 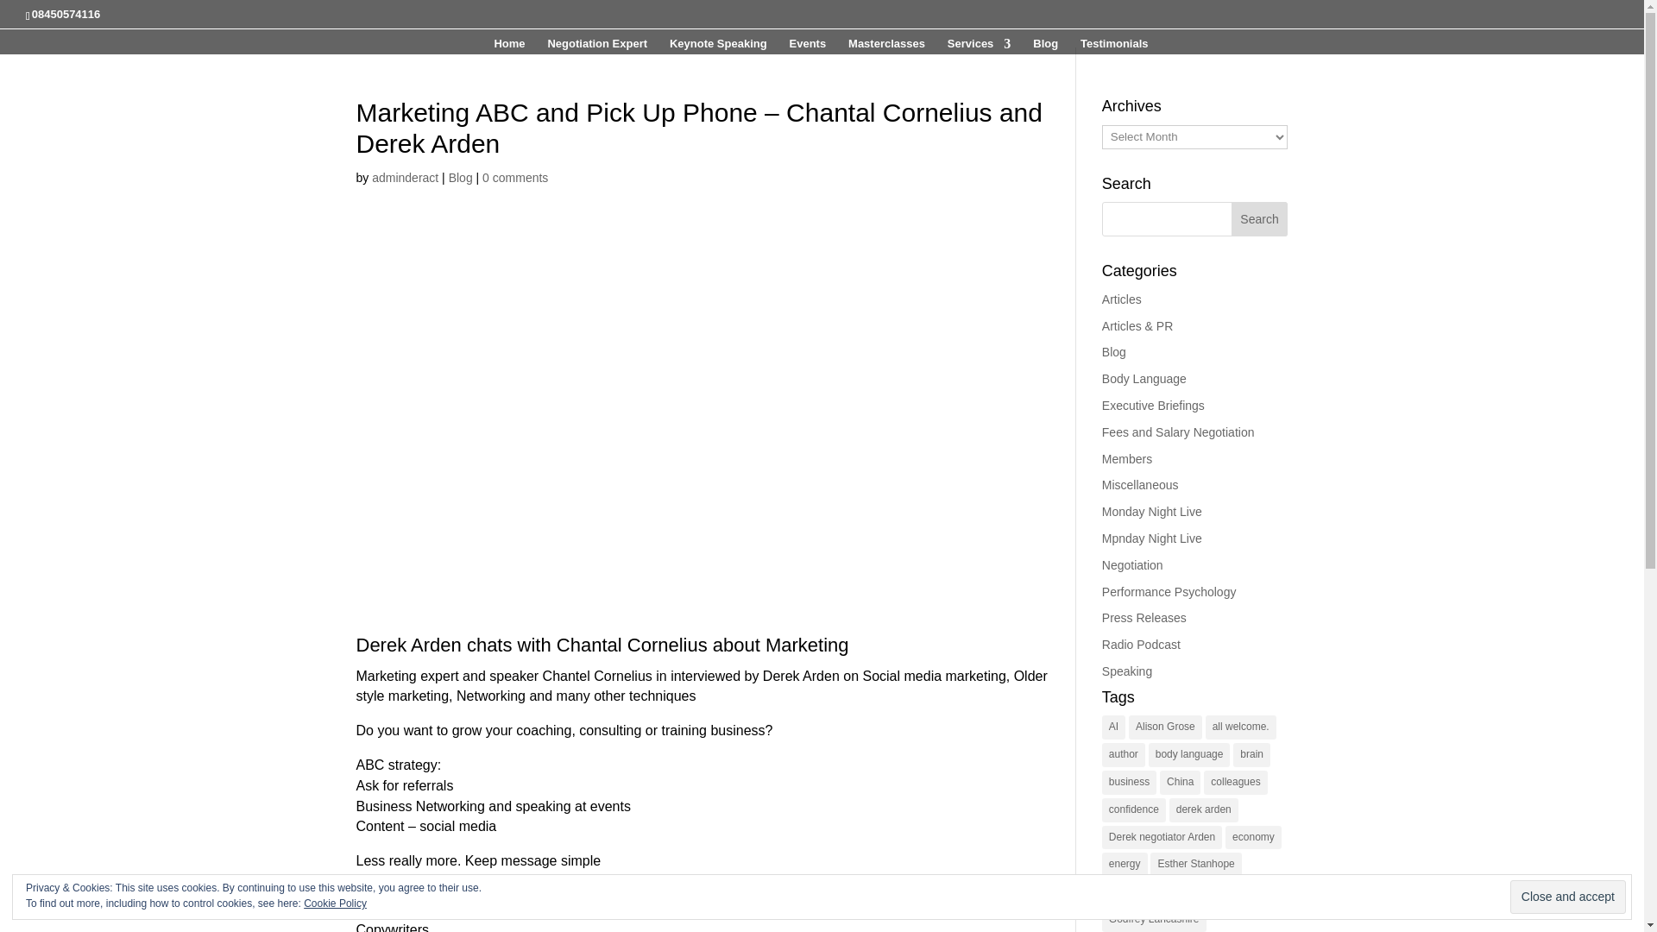 I want to click on Blog, so click(x=461, y=177).